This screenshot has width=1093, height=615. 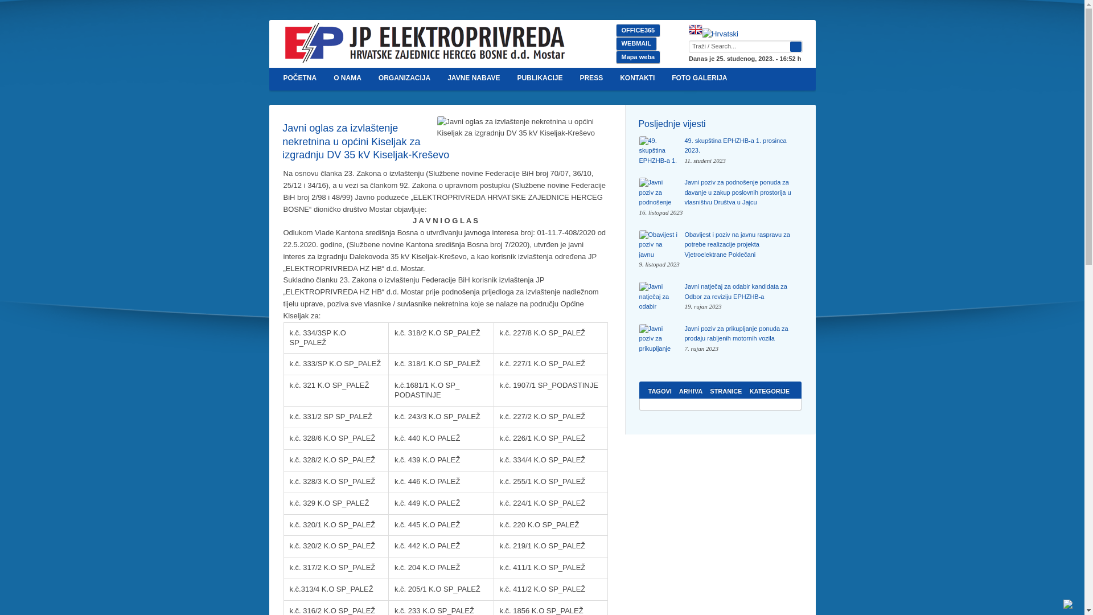 I want to click on ORGANIZACIJA, so click(x=404, y=79).